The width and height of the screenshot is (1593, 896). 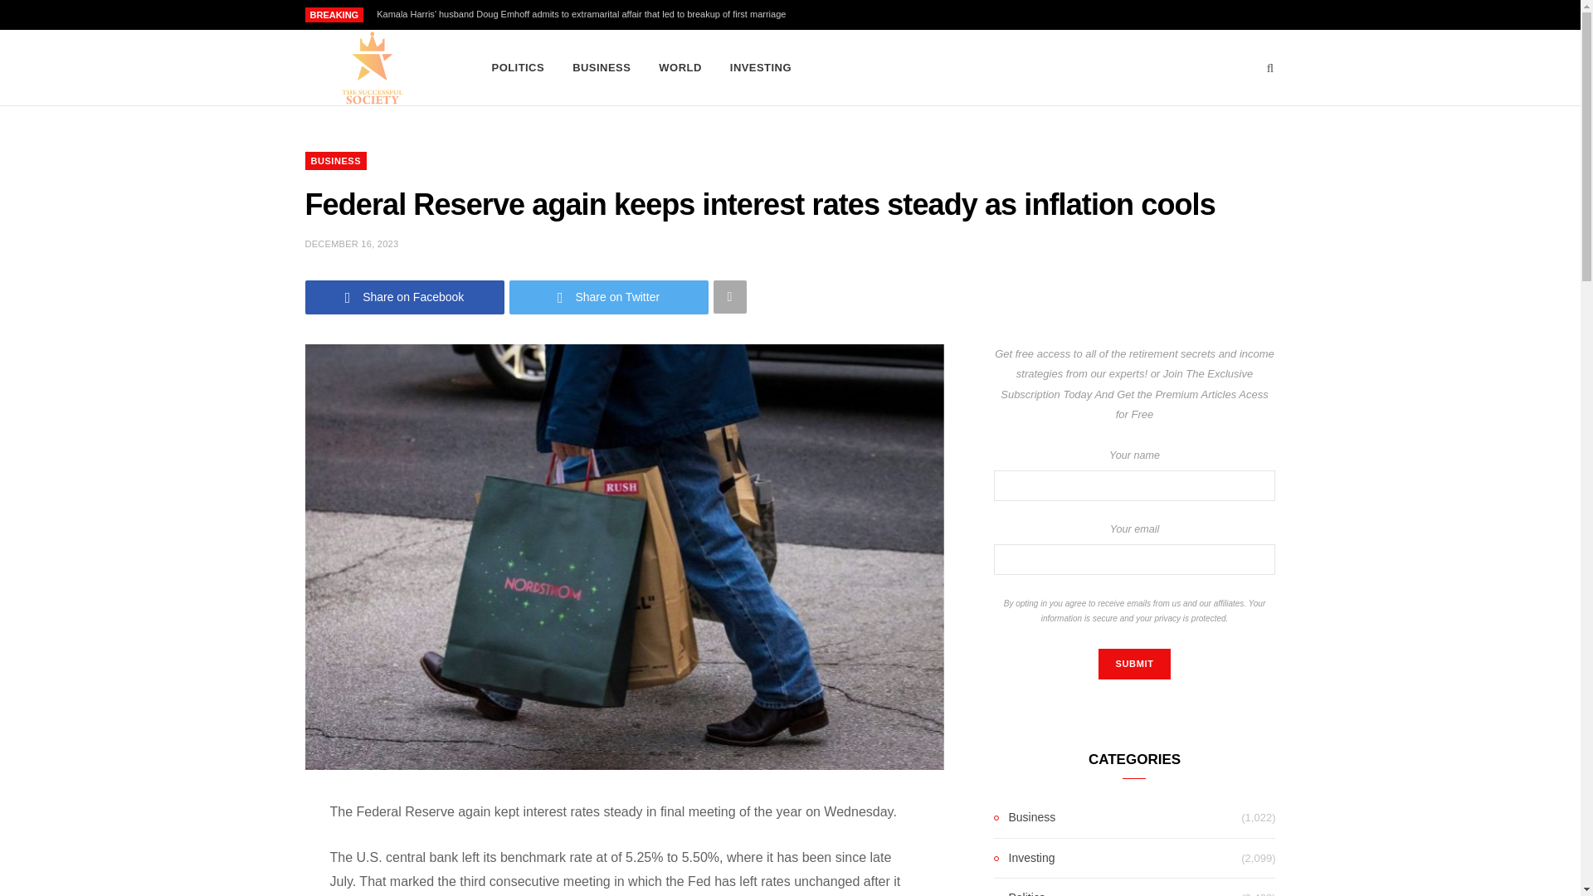 What do you see at coordinates (352, 244) in the screenshot?
I see `DECEMBER 16, 2023` at bounding box center [352, 244].